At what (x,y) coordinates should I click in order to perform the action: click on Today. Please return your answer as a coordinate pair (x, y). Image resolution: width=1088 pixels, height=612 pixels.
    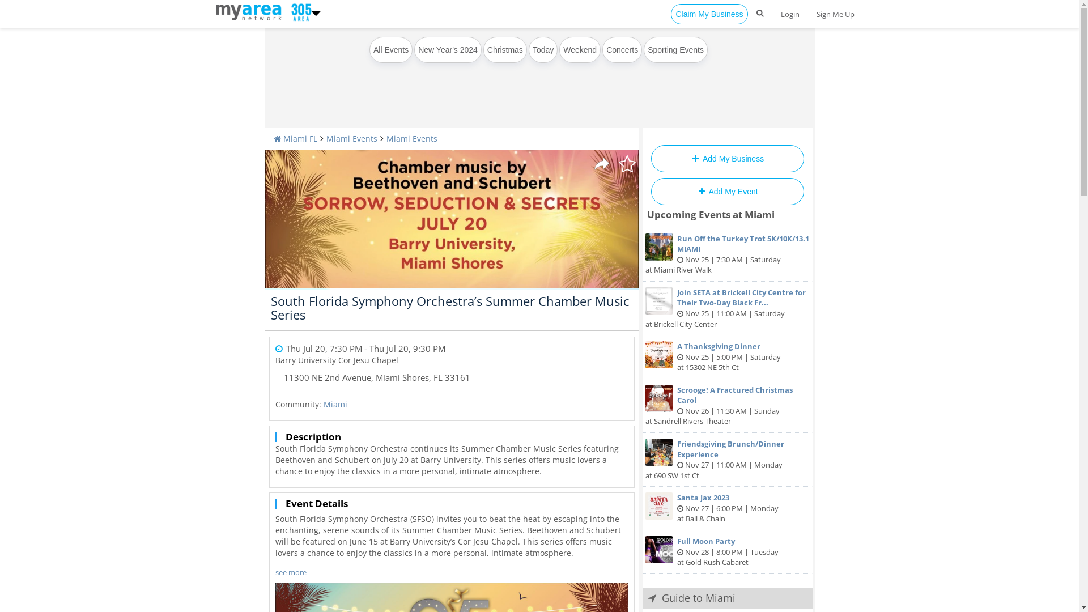
    Looking at the image, I should click on (543, 50).